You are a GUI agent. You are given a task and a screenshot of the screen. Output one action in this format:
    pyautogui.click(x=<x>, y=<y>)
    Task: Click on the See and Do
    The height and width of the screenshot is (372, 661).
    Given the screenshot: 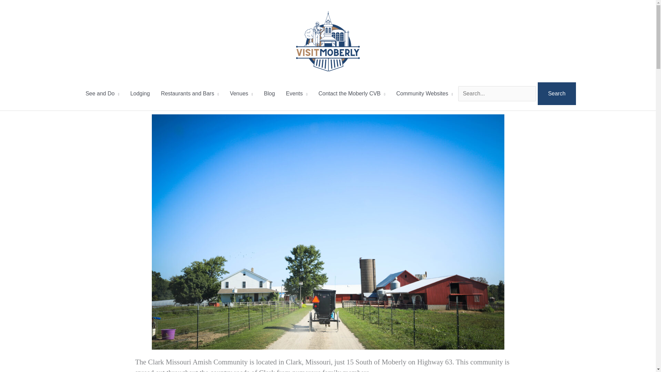 What is the action you would take?
    pyautogui.click(x=102, y=93)
    